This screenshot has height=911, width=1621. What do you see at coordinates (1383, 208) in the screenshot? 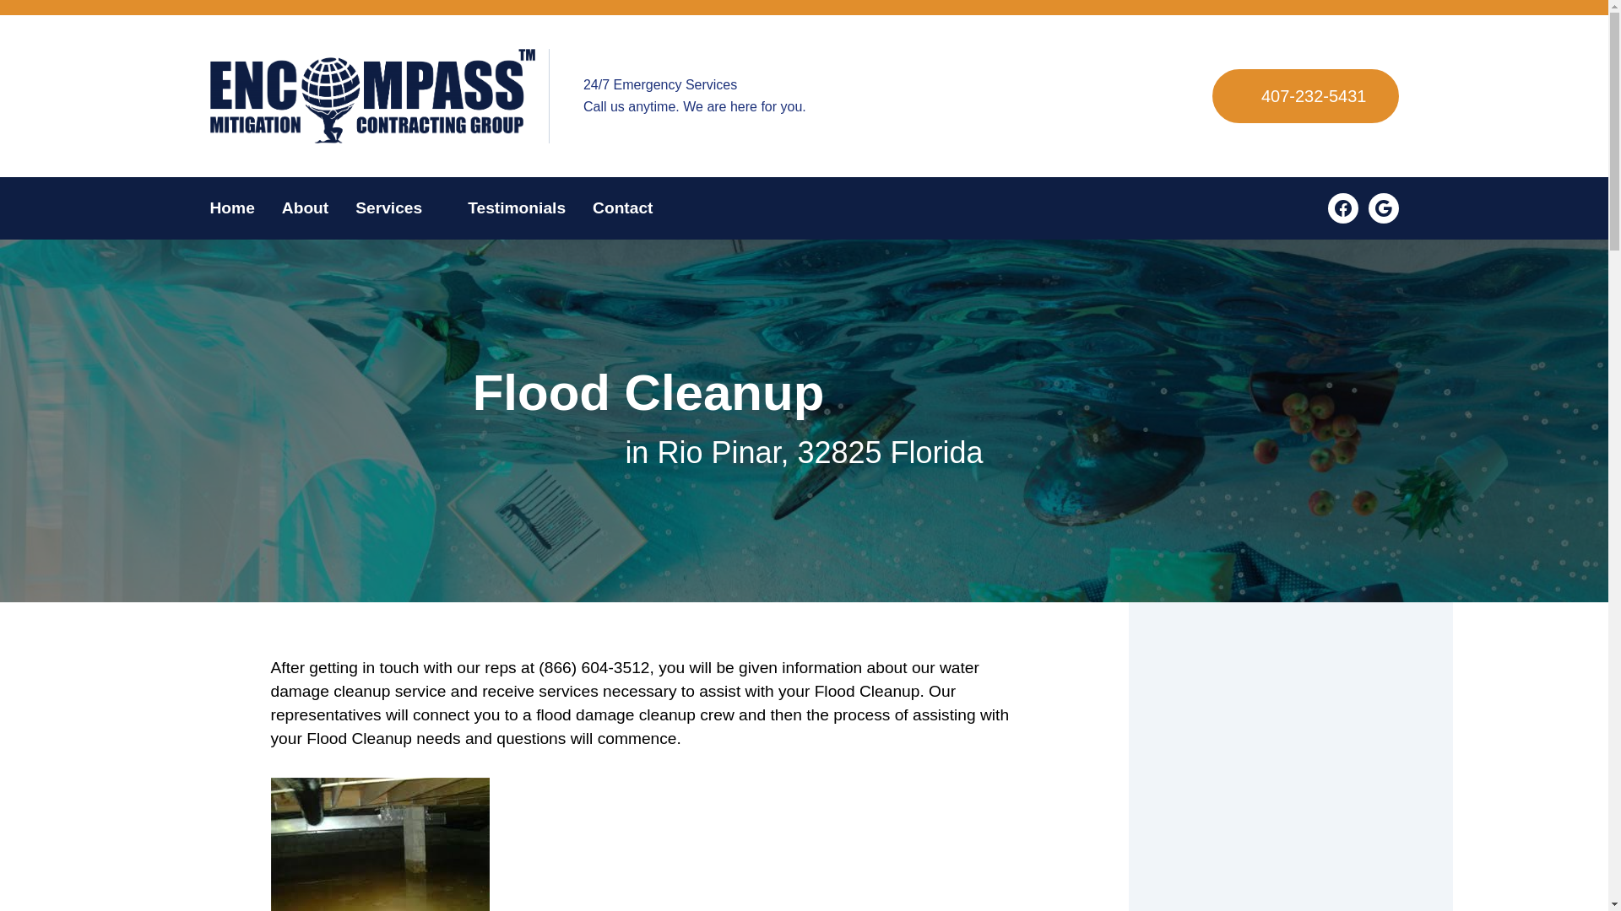
I see `Google` at bounding box center [1383, 208].